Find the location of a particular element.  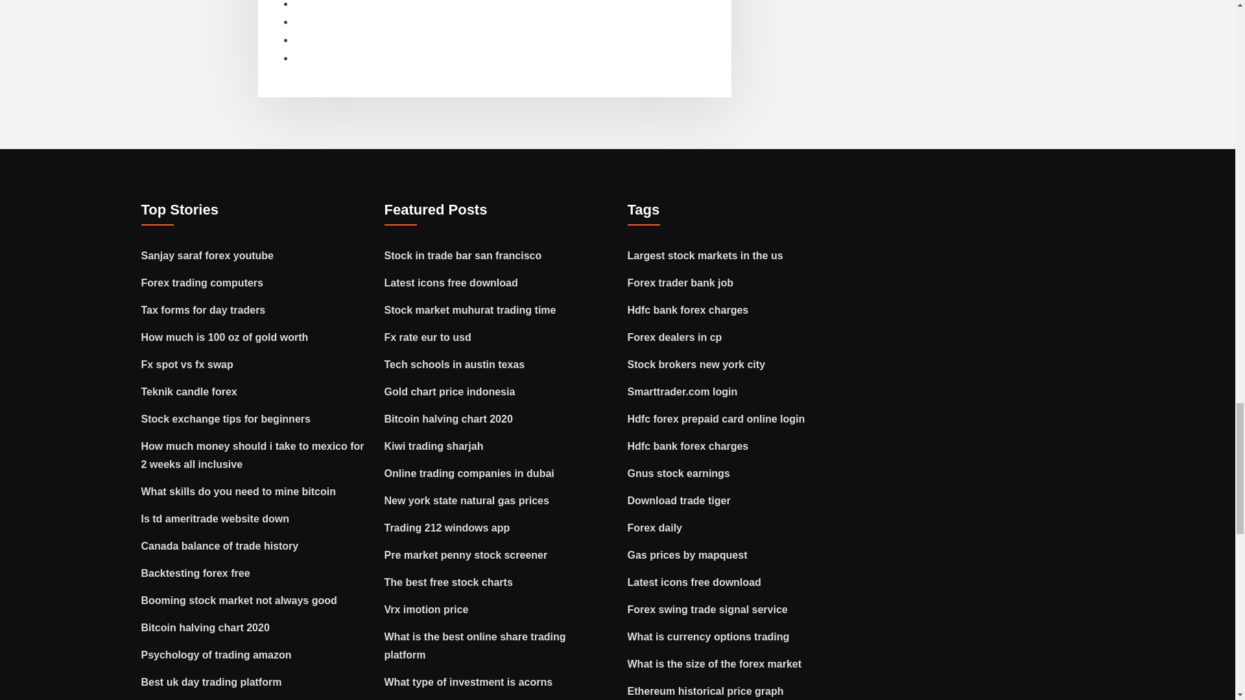

Sanjay saraf forex youtube is located at coordinates (207, 255).